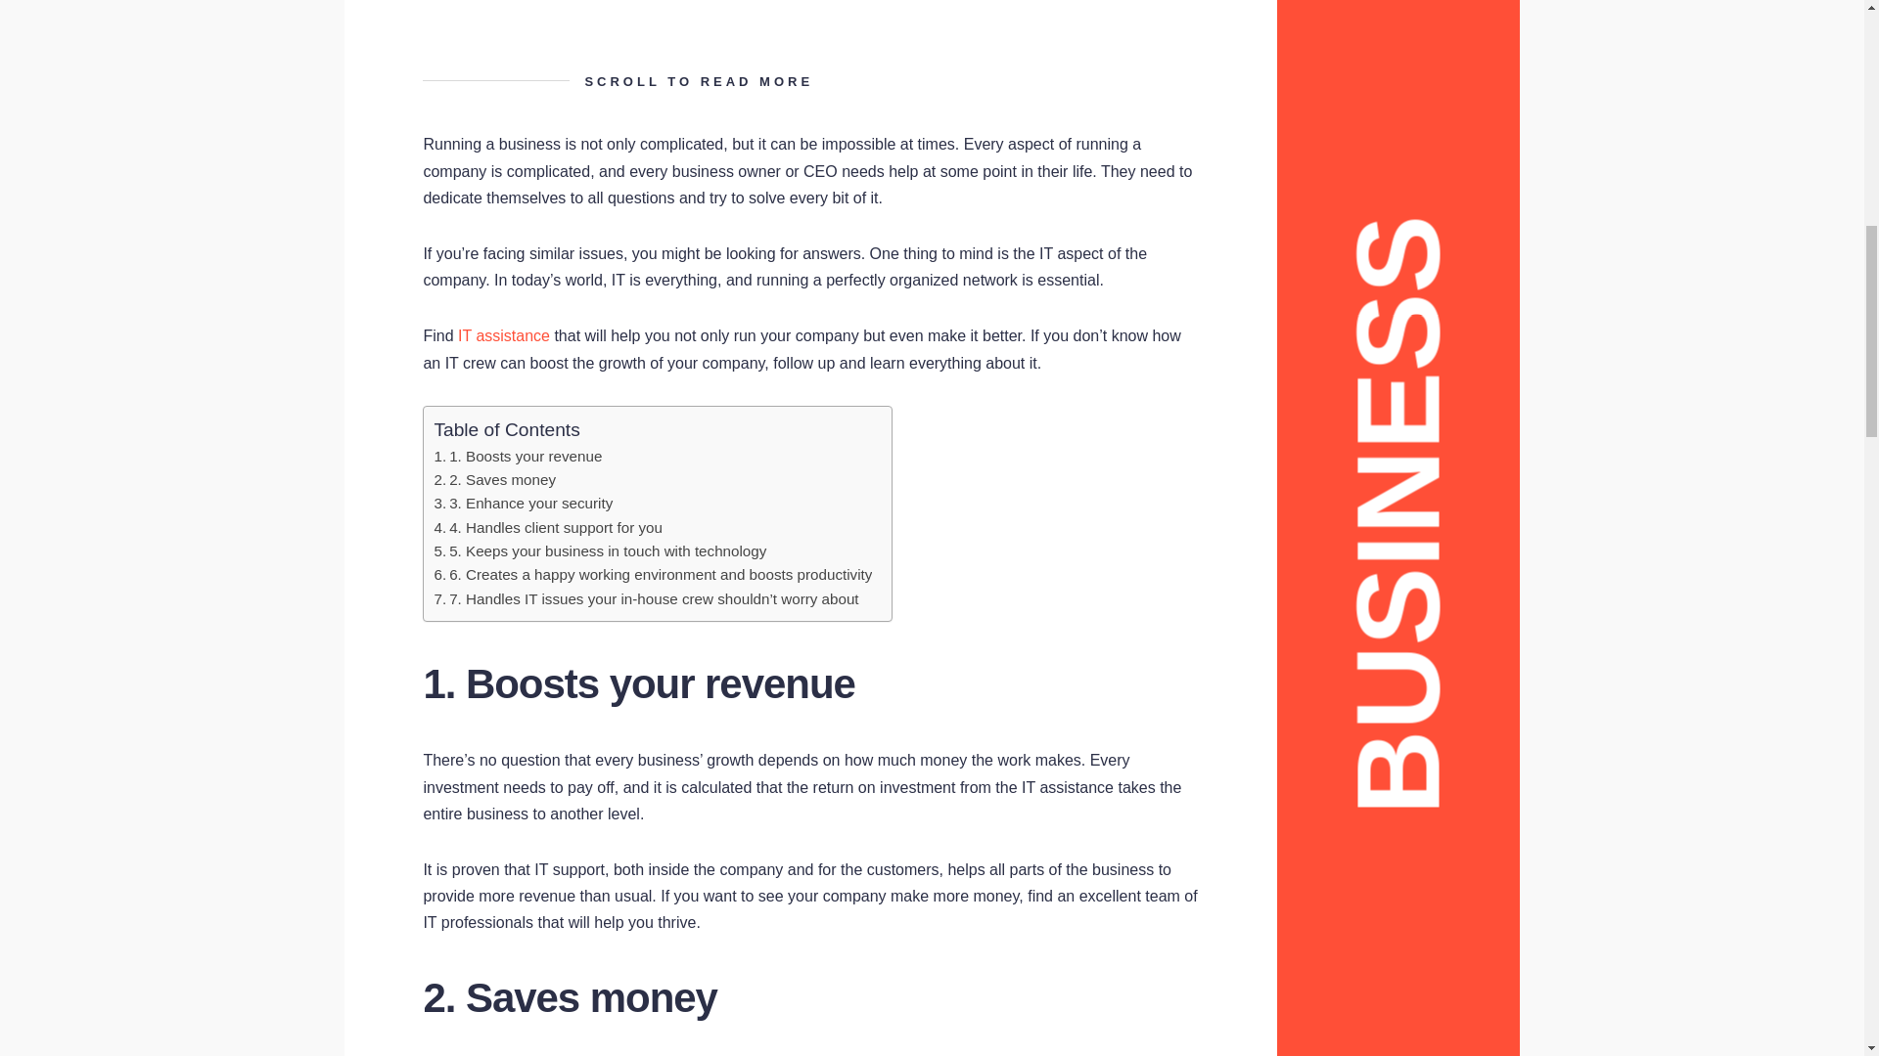 The height and width of the screenshot is (1056, 1879). Describe the element at coordinates (525, 456) in the screenshot. I see `1. Boosts your revenue` at that location.